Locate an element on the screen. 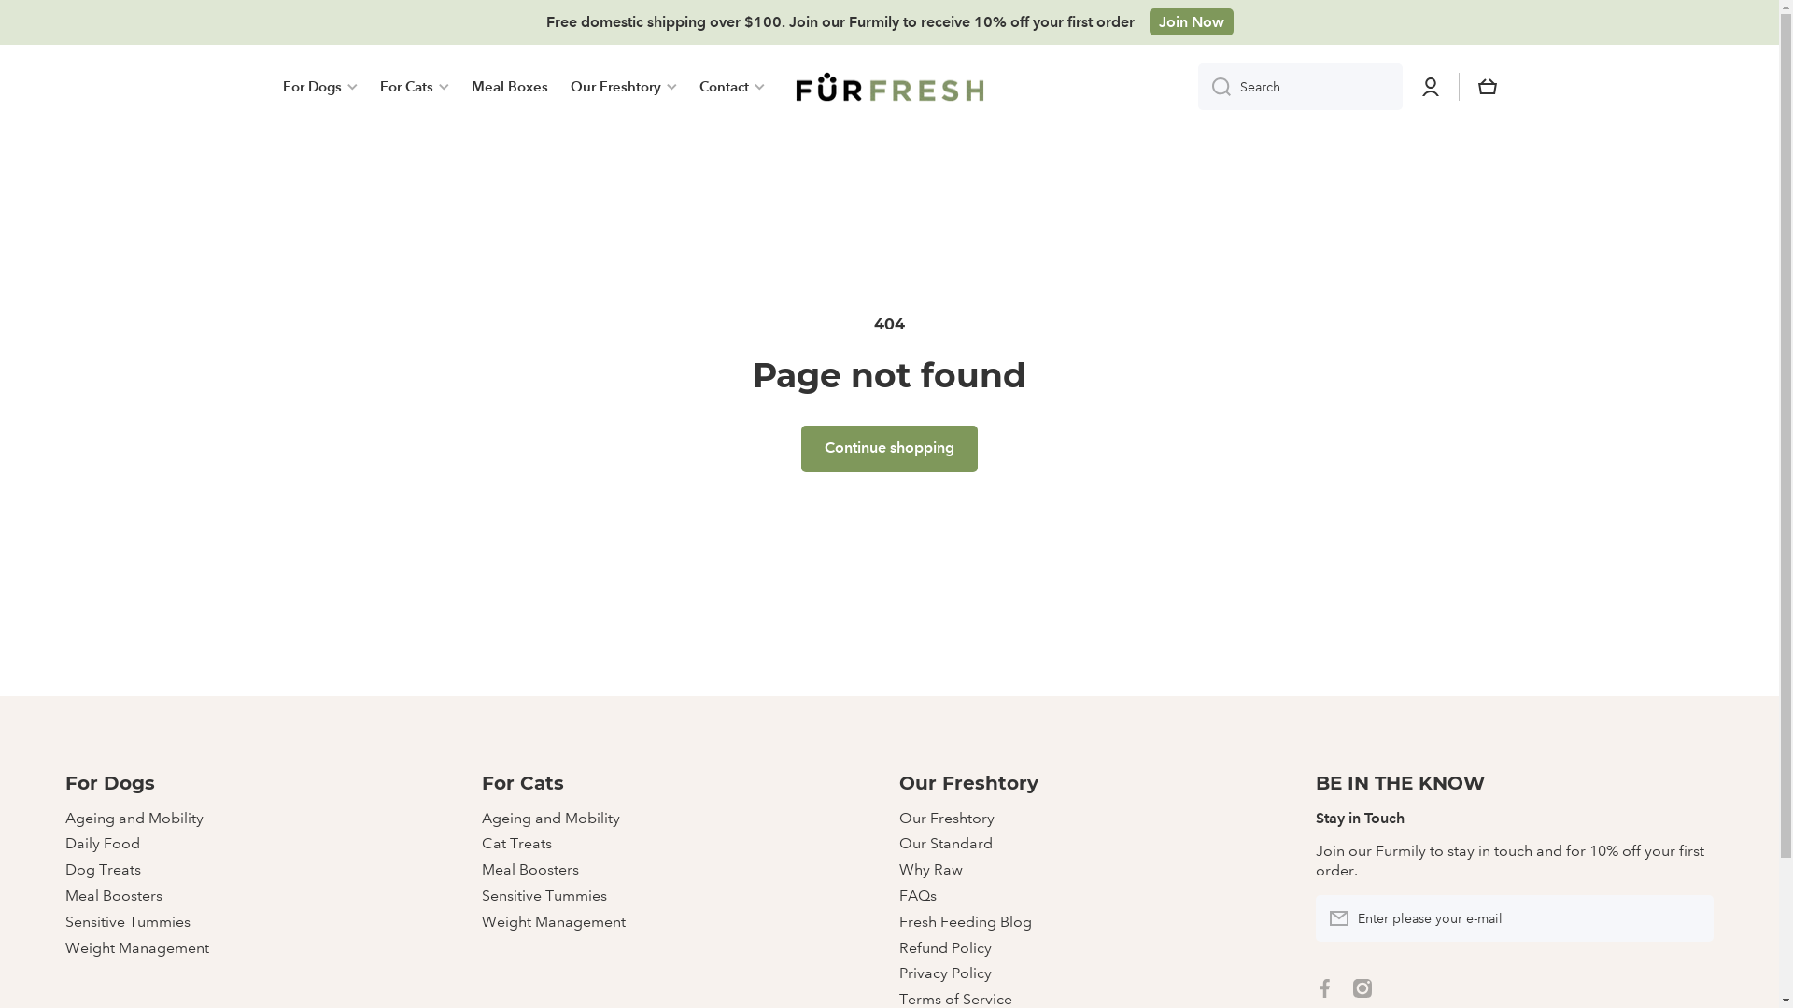  Privacy Policy is located at coordinates (945, 971).